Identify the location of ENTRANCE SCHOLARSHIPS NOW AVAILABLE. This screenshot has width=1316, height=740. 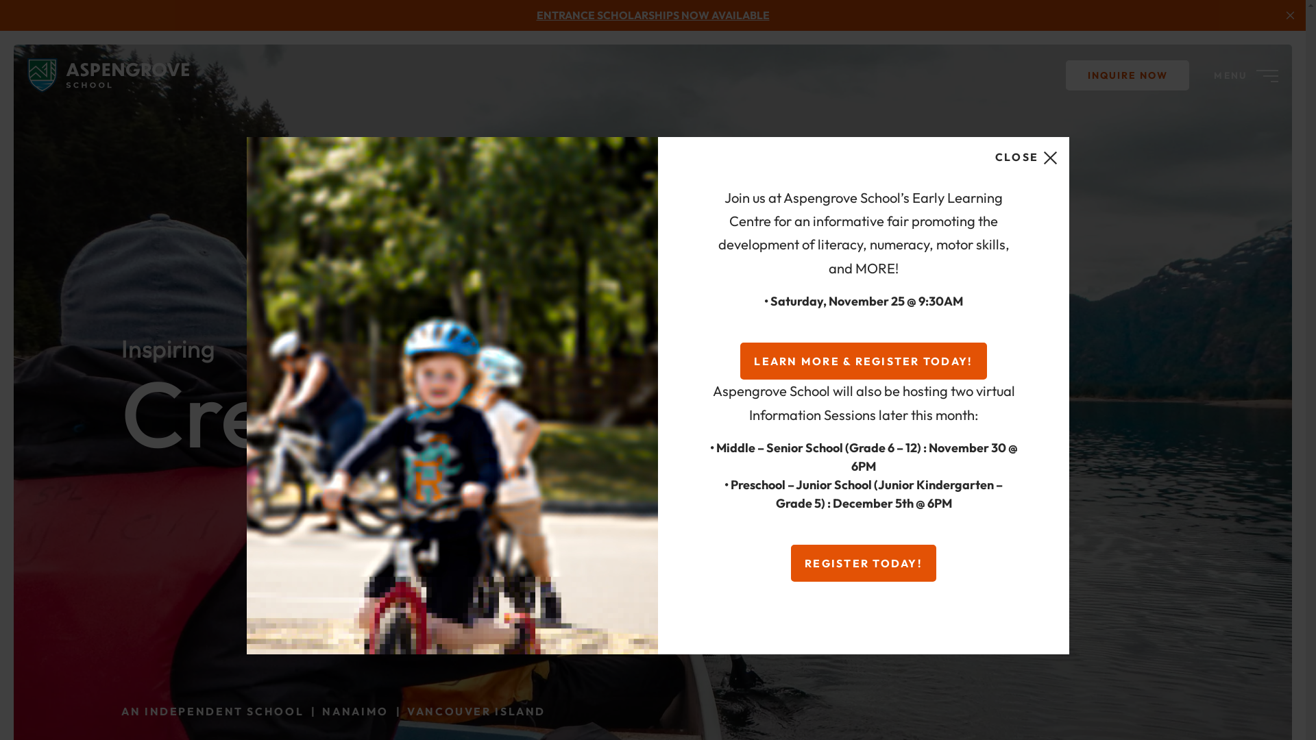
(653, 15).